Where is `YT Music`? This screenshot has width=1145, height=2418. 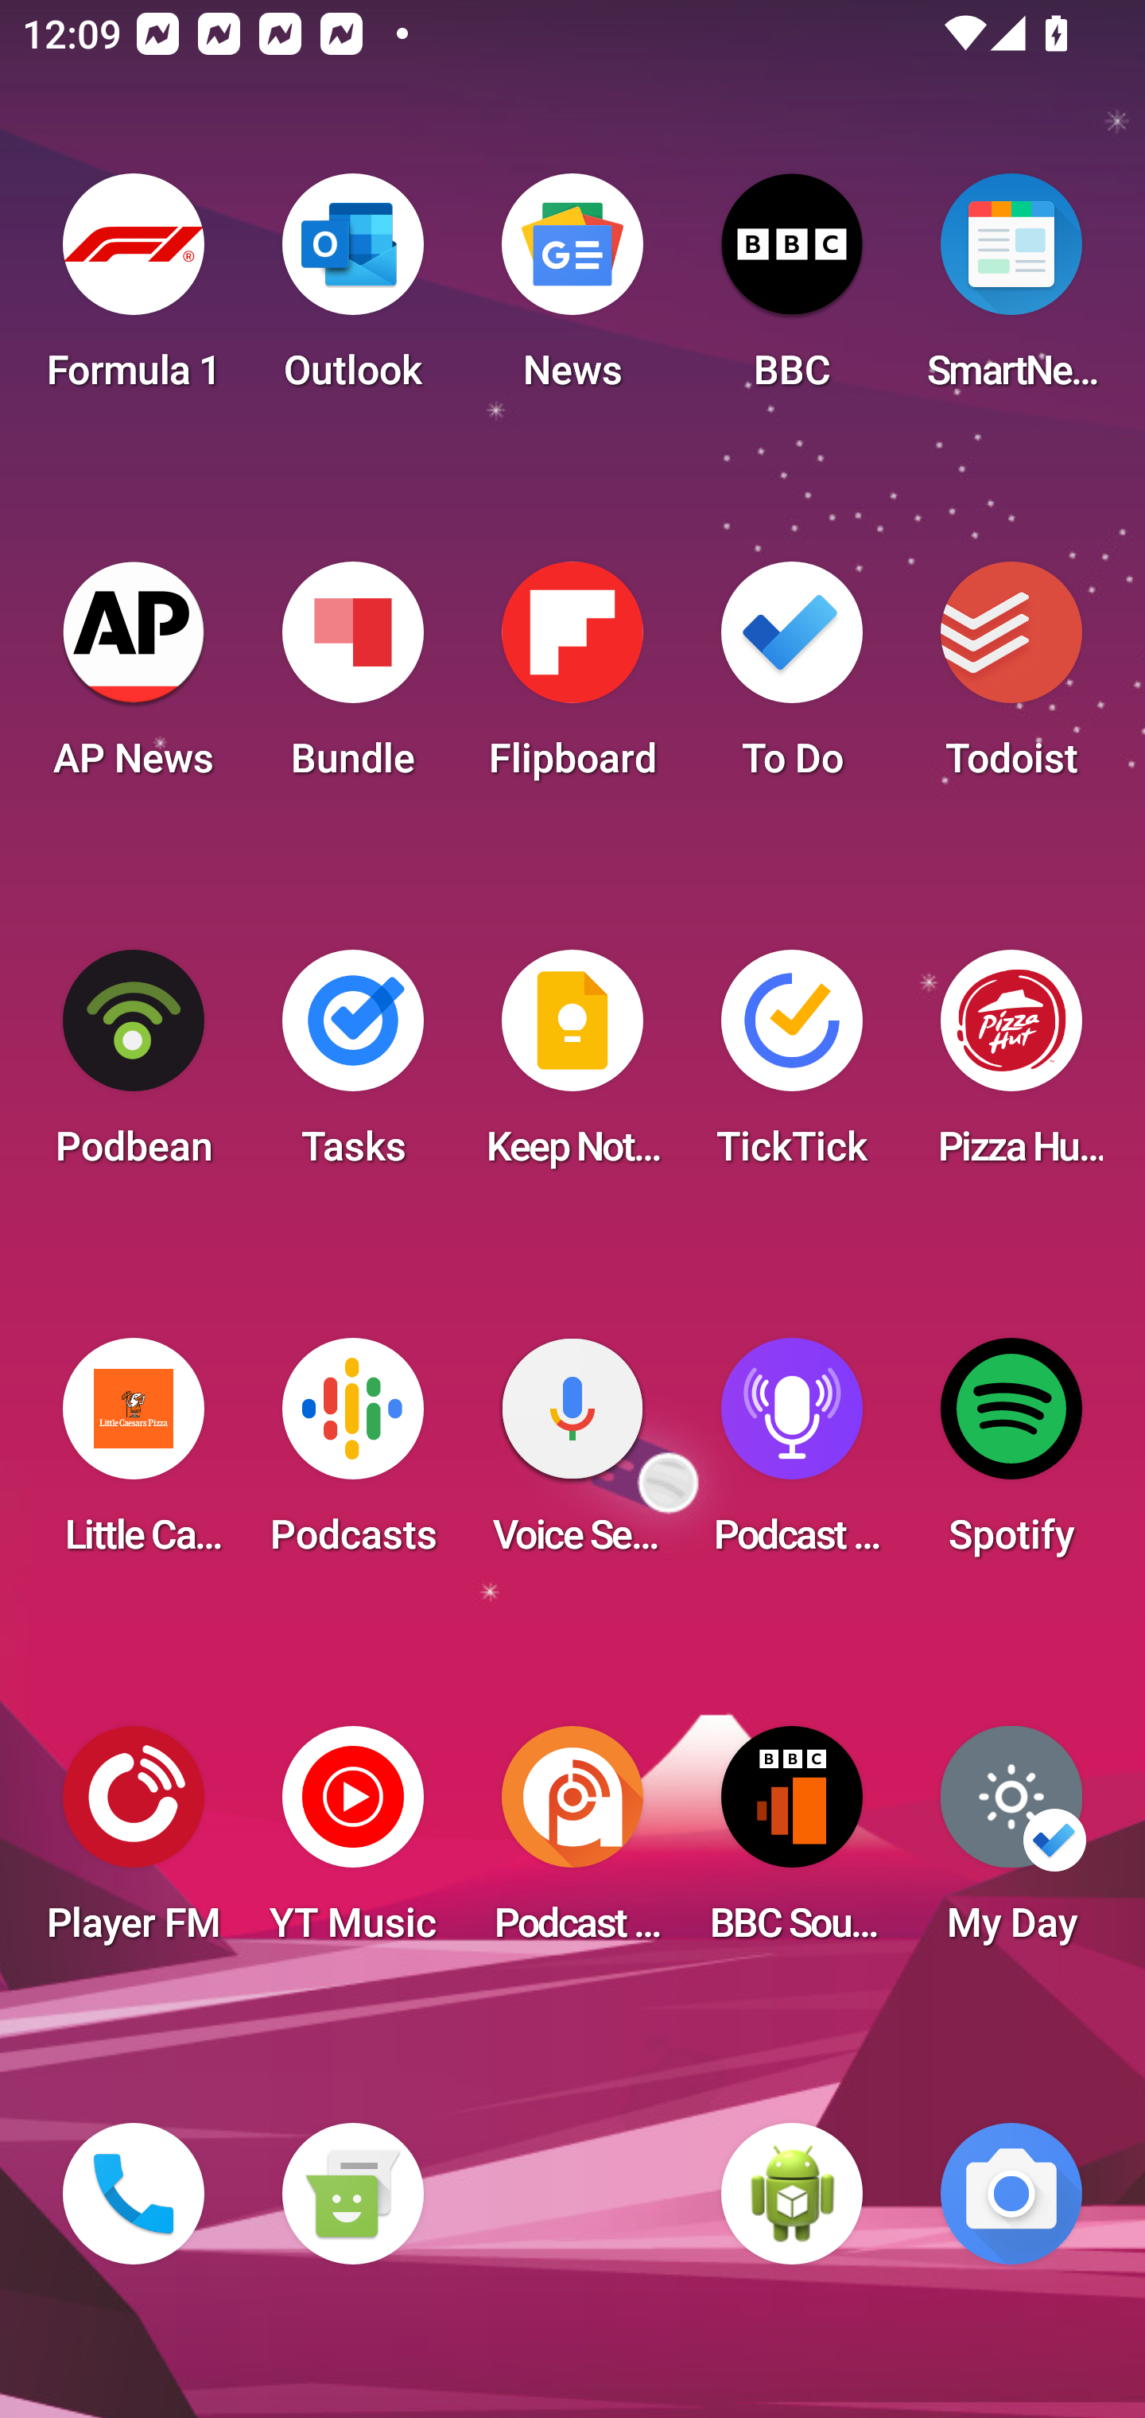 YT Music is located at coordinates (352, 1844).